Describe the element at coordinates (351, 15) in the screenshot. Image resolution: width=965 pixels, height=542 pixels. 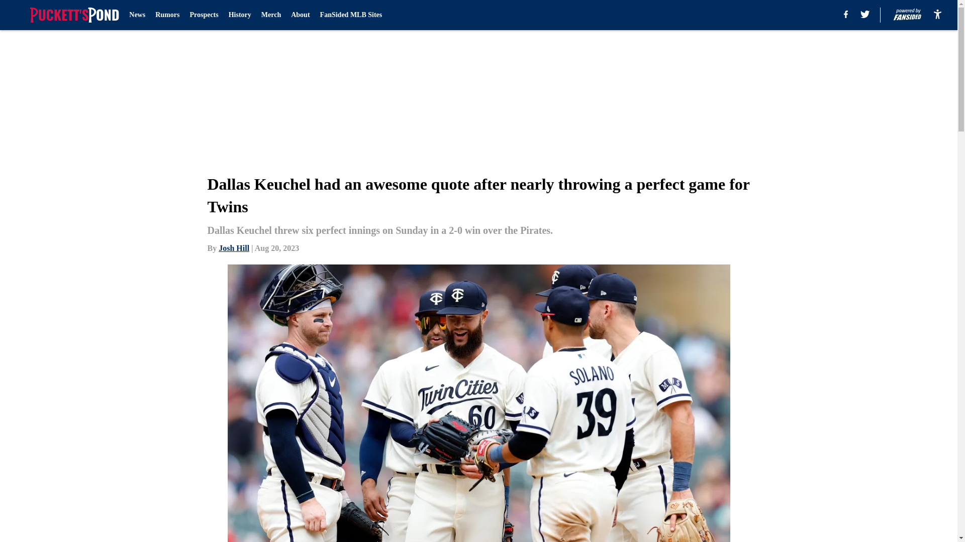
I see `FanSided MLB Sites` at that location.